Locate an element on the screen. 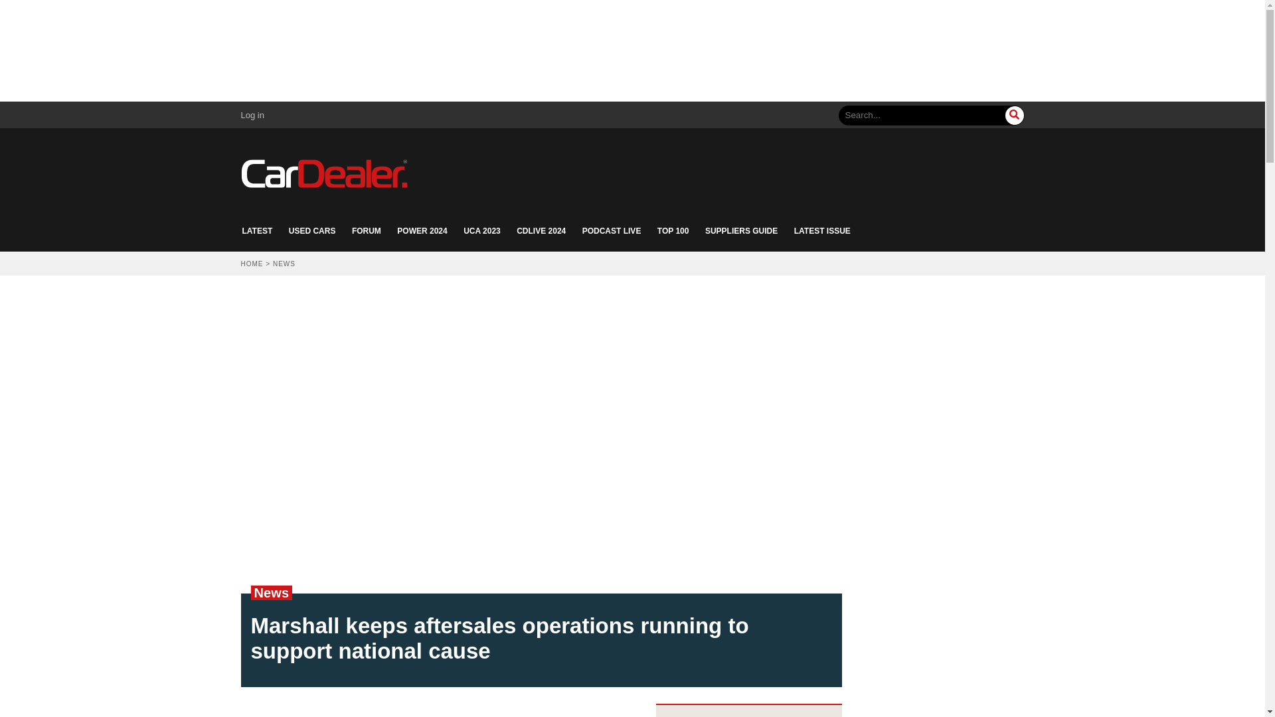 The width and height of the screenshot is (1275, 717). HOME is located at coordinates (251, 264).